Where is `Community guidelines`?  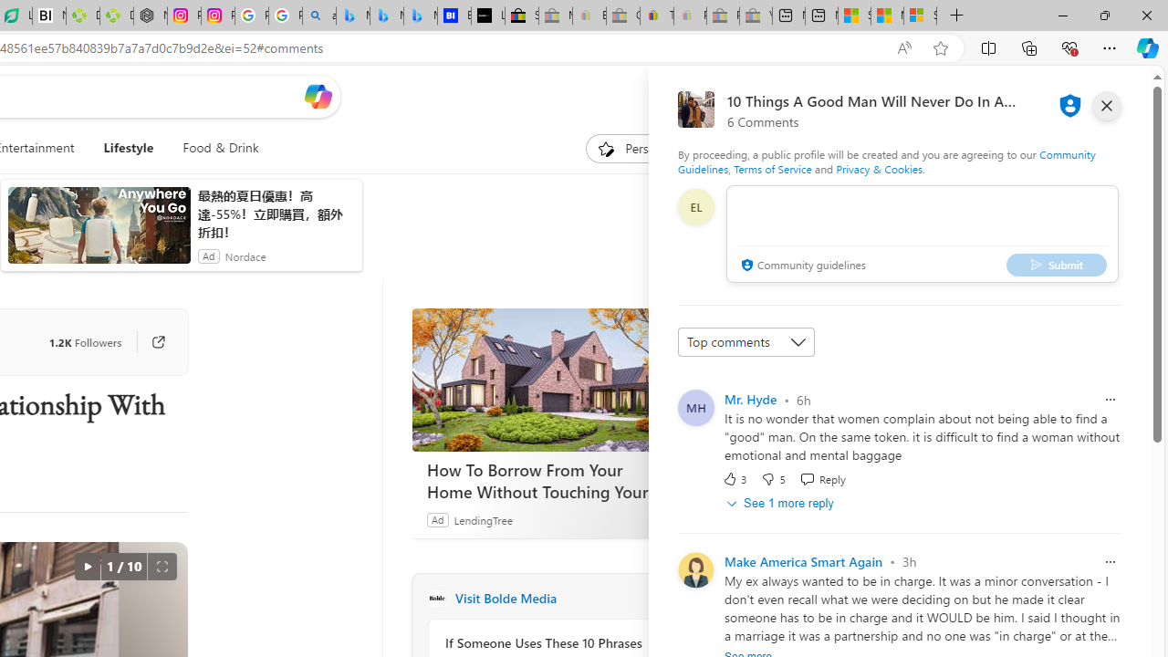 Community guidelines is located at coordinates (801, 266).